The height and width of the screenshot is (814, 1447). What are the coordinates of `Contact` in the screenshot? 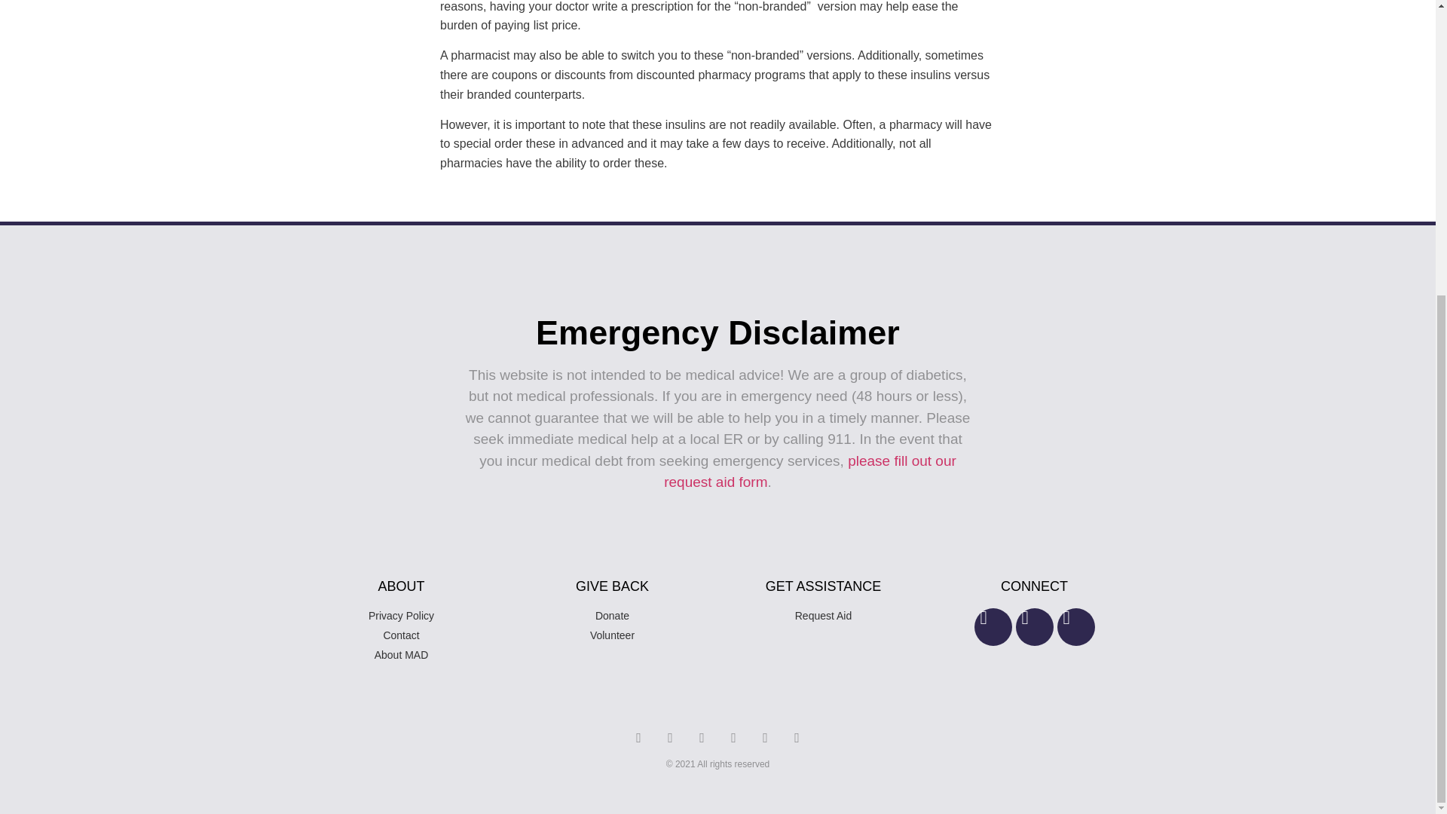 It's located at (401, 635).